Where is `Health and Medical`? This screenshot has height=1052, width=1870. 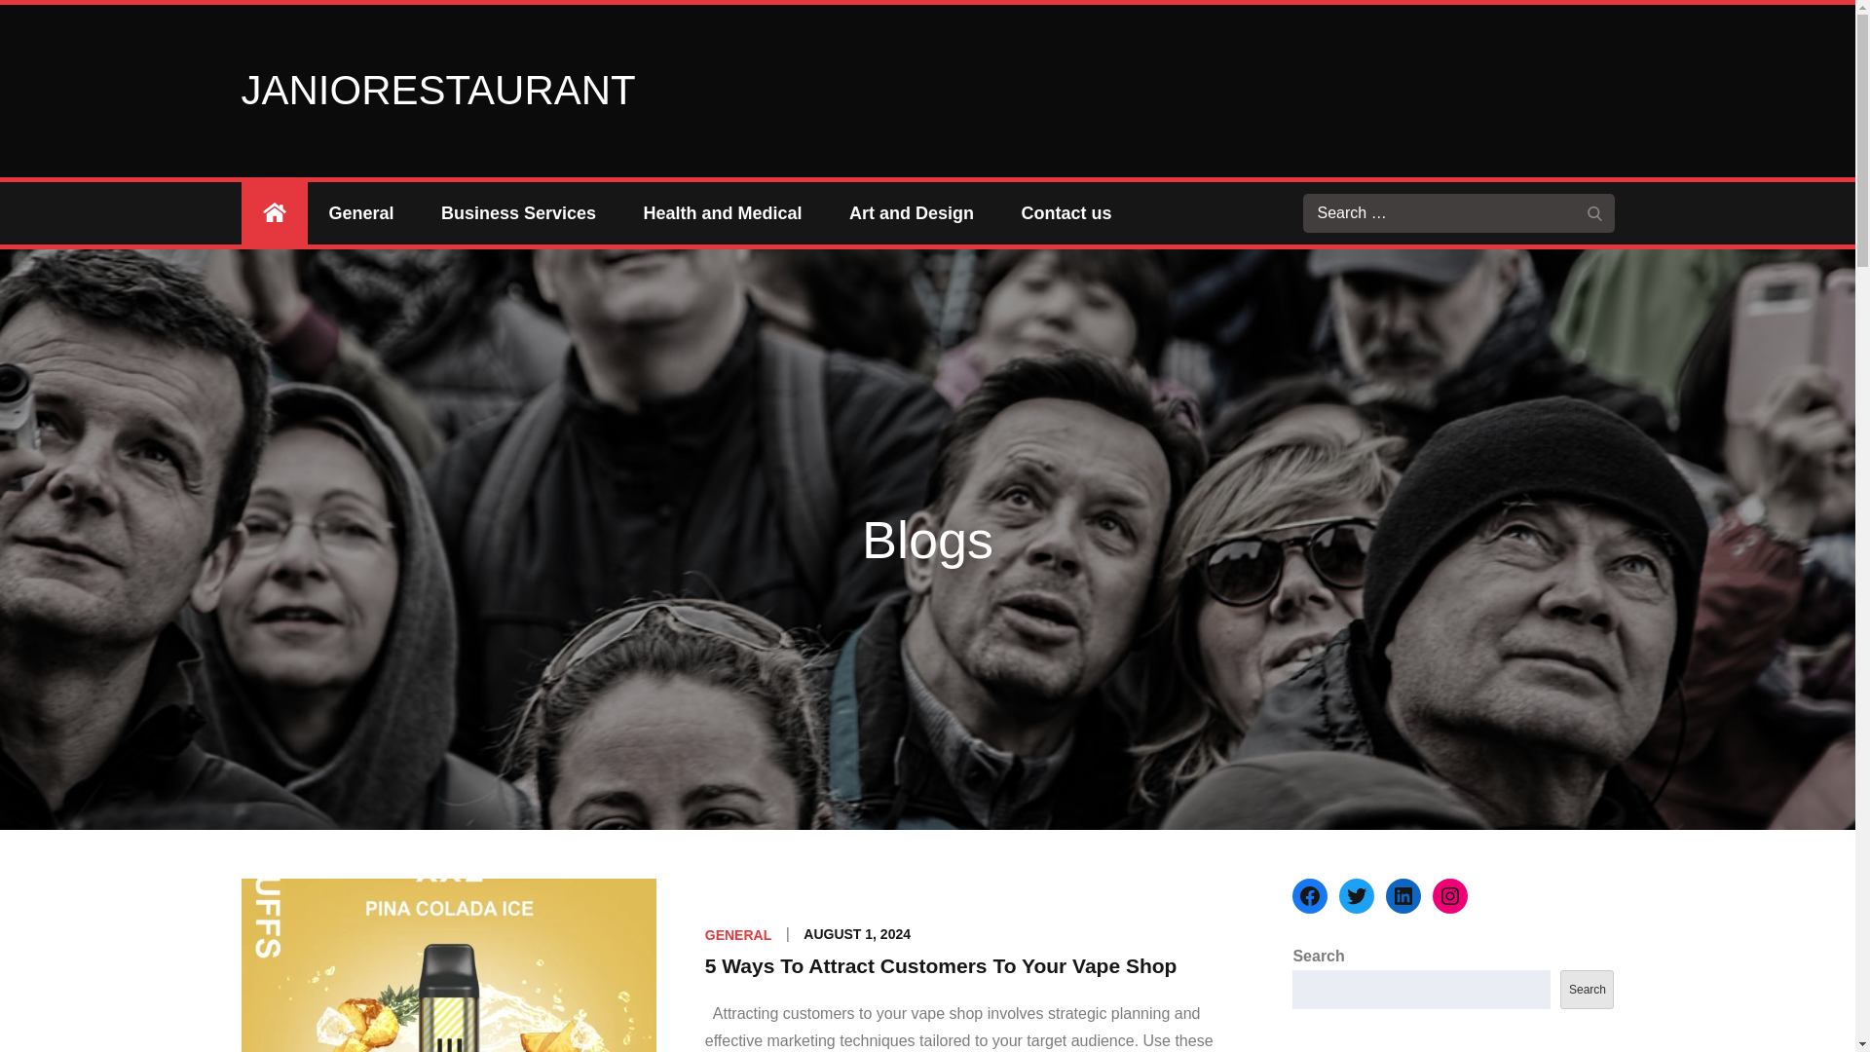
Health and Medical is located at coordinates (723, 212).